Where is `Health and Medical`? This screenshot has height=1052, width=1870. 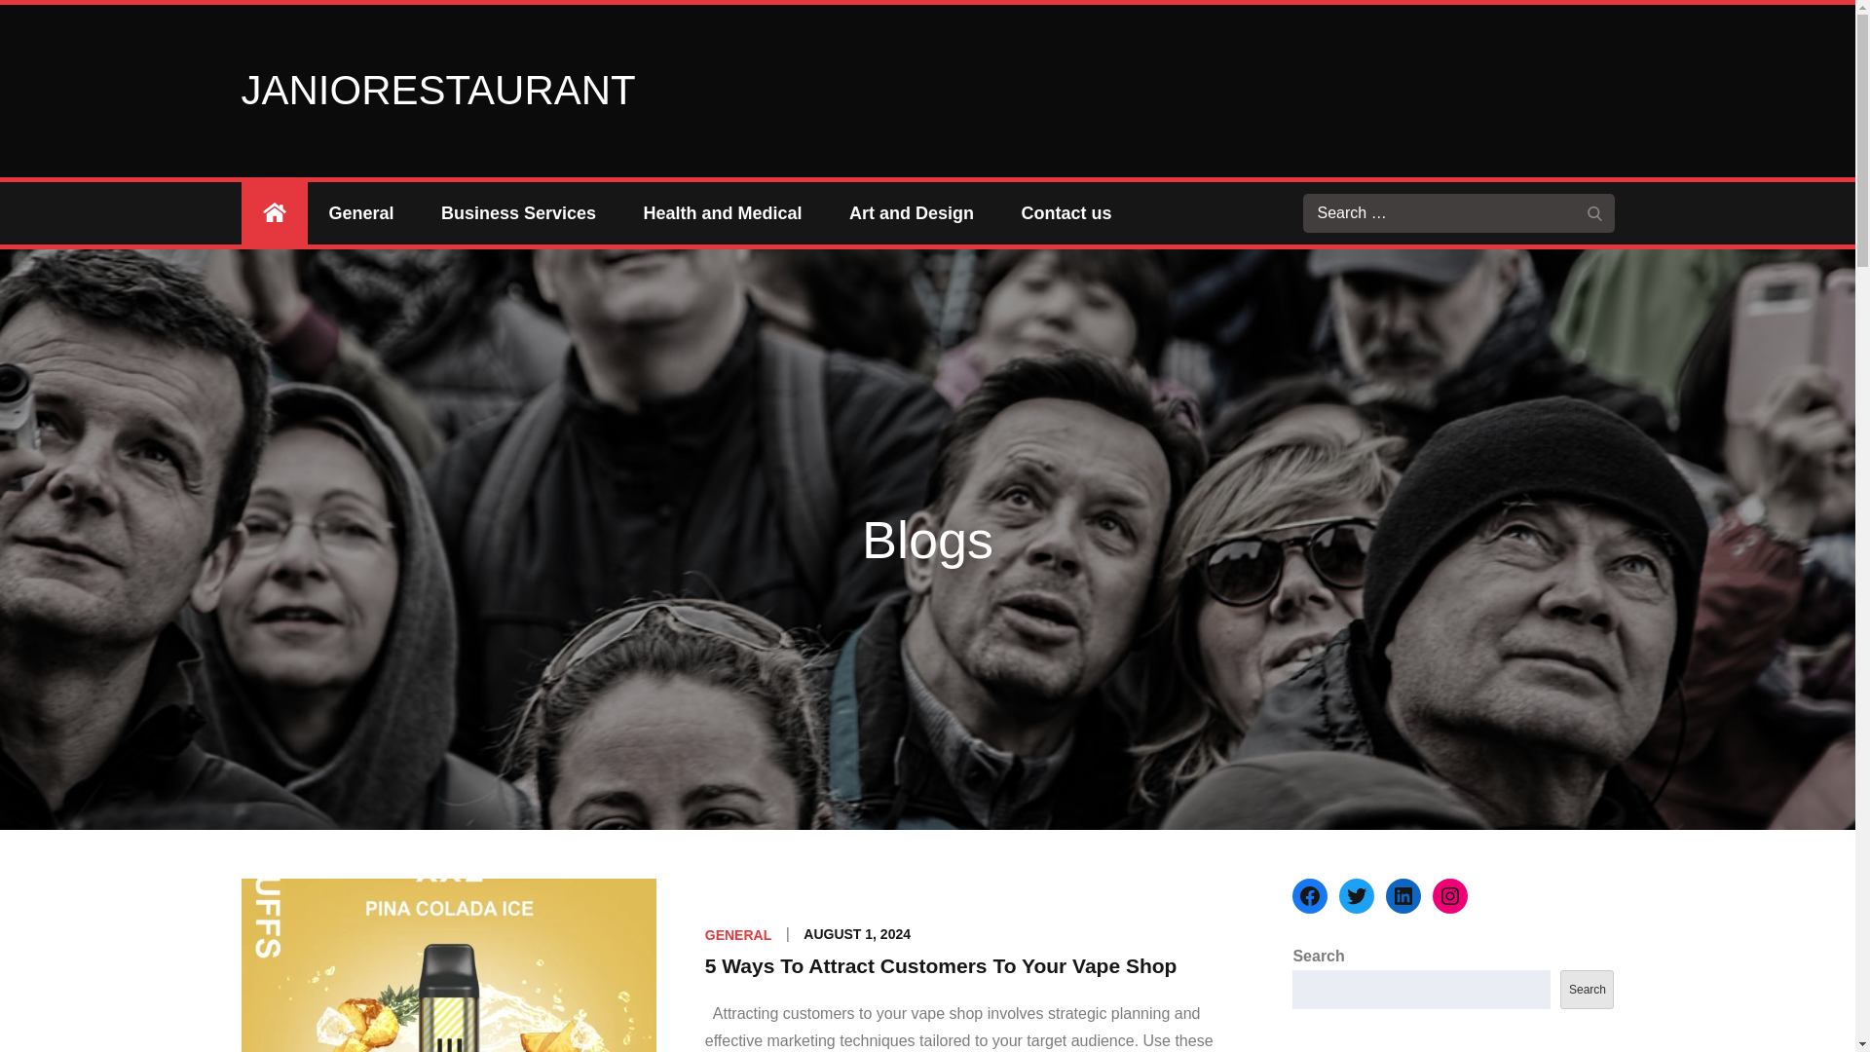
Health and Medical is located at coordinates (723, 212).